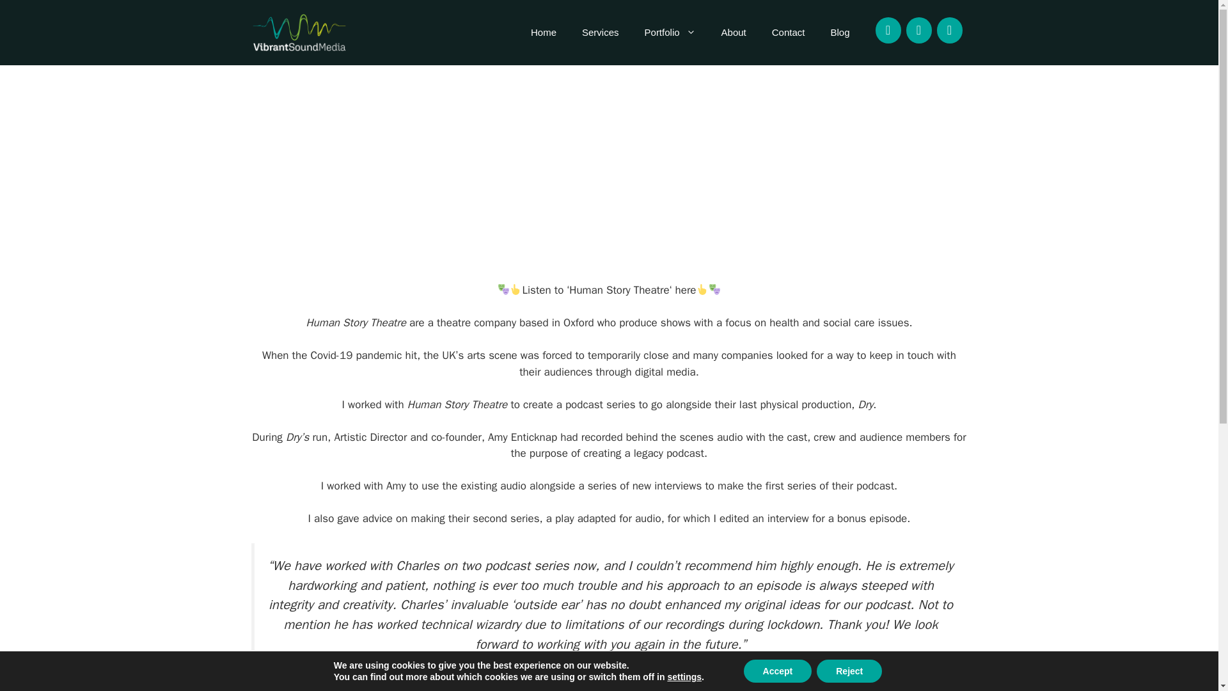  I want to click on Blog, so click(839, 32).